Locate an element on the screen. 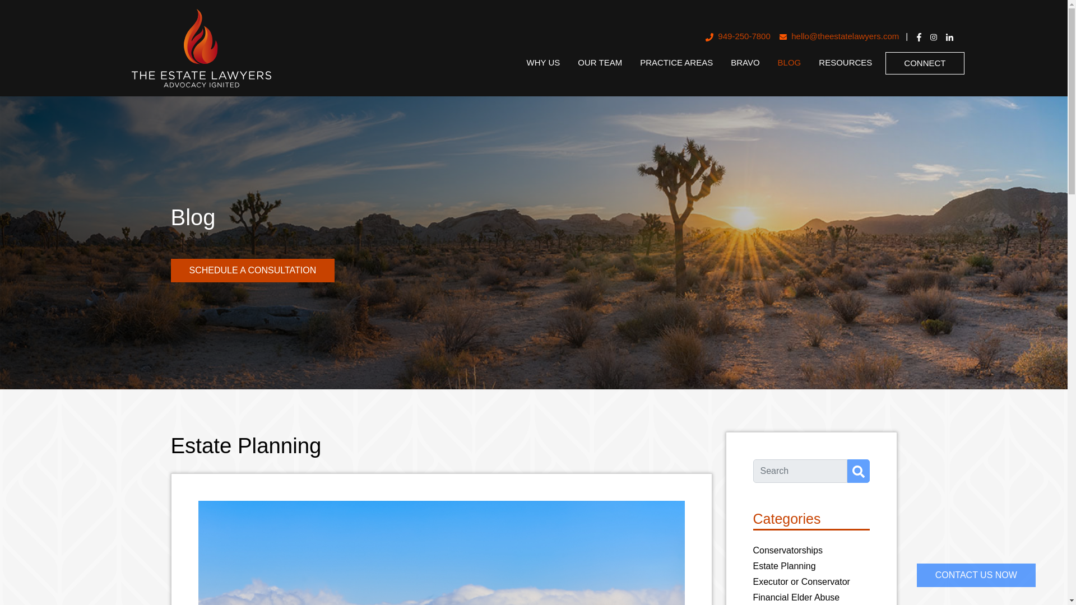 The width and height of the screenshot is (1076, 605). 949-250-7800 is located at coordinates (738, 37).